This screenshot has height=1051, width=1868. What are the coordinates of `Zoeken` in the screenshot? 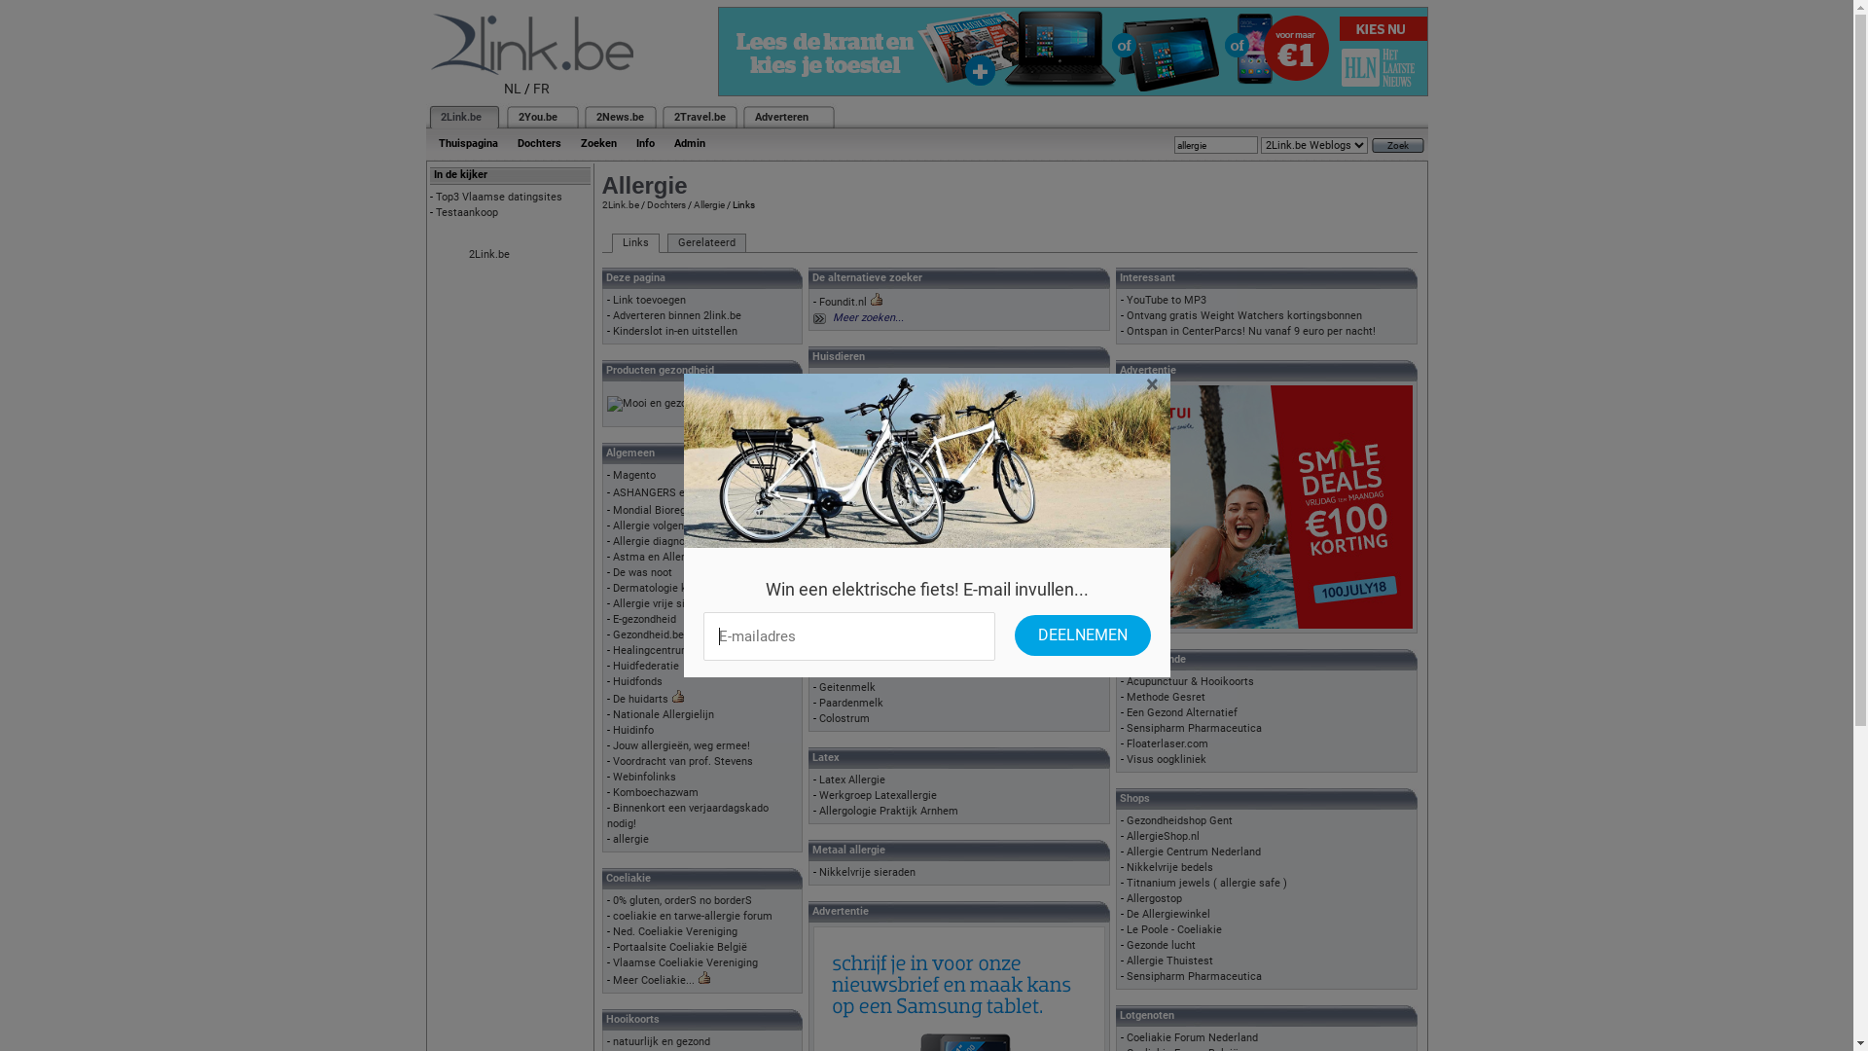 It's located at (597, 144).